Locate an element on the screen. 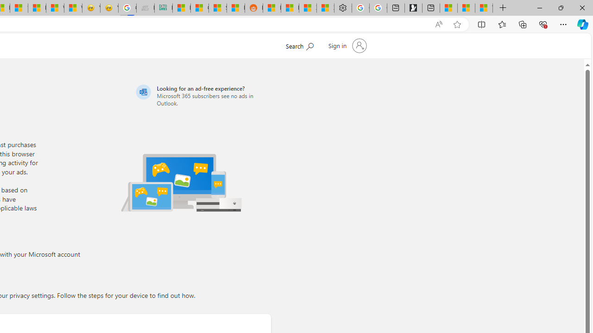 The height and width of the screenshot is (333, 593). R******* | Trusted Community Engagement and Contributions is located at coordinates (271, 8).